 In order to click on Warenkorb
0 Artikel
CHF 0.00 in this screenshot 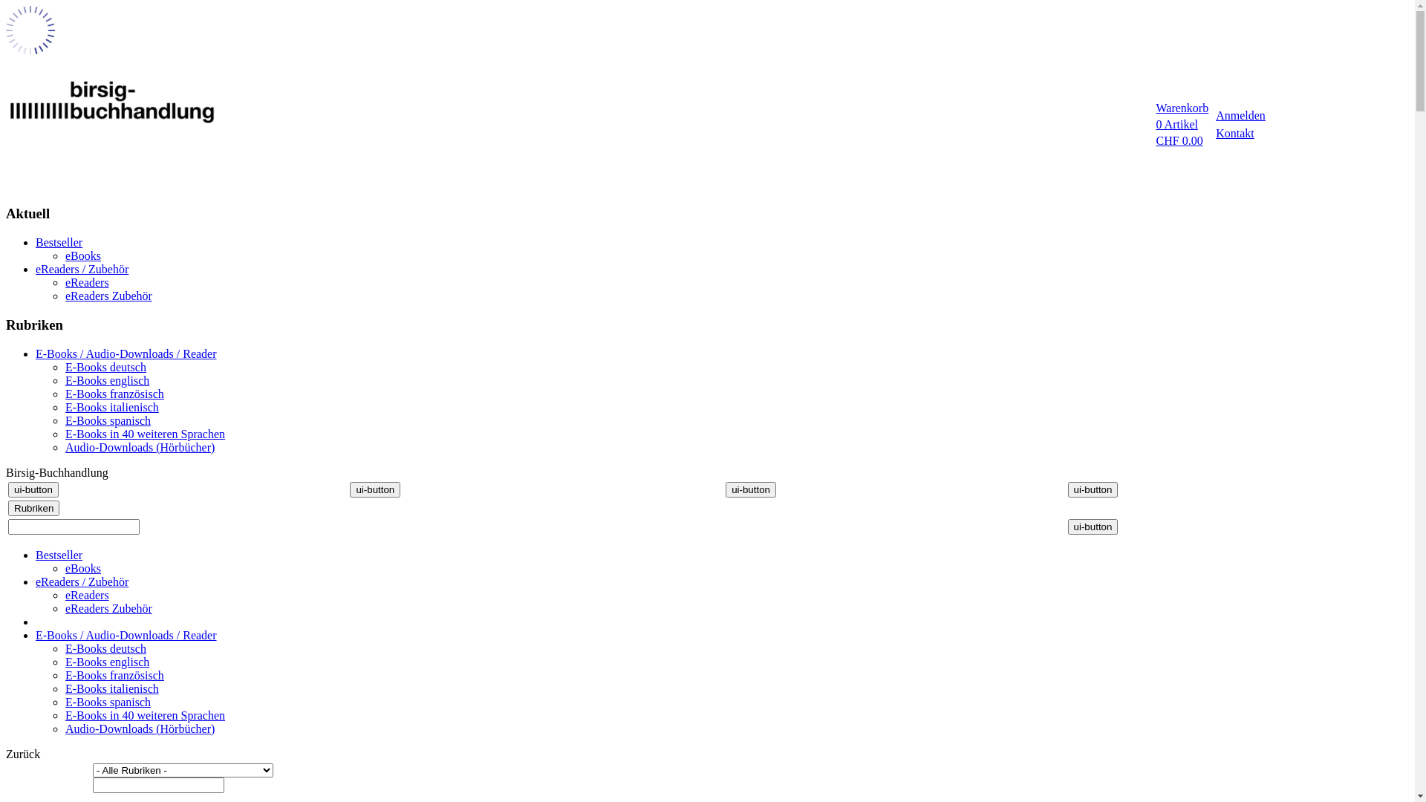, I will do `click(1181, 125)`.